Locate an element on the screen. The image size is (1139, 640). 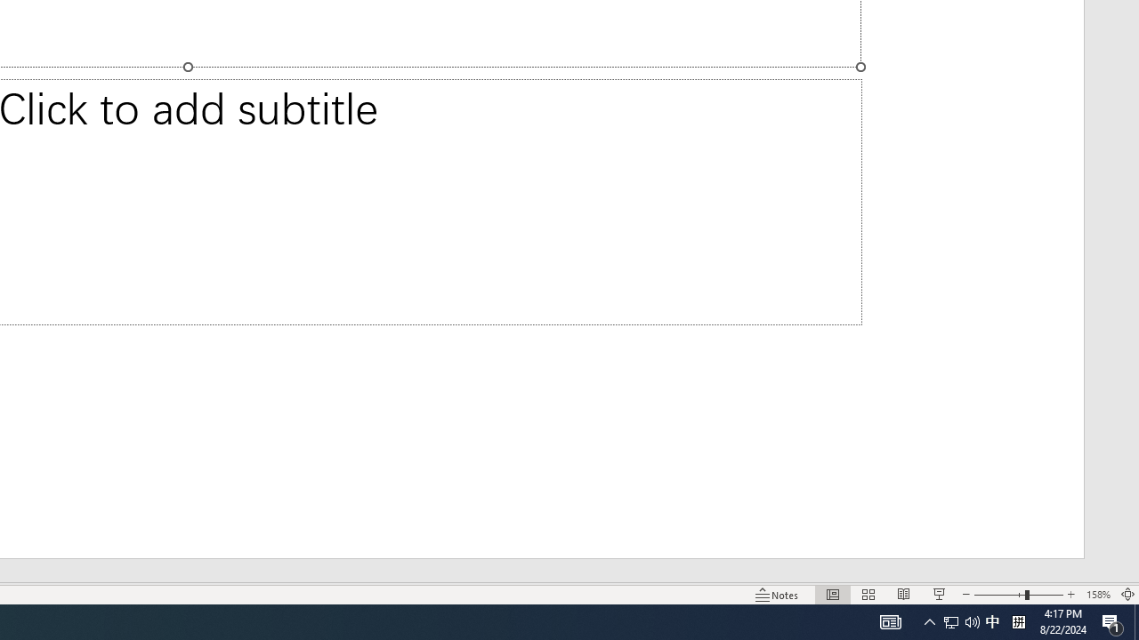
Zoom Out is located at coordinates (999, 594).